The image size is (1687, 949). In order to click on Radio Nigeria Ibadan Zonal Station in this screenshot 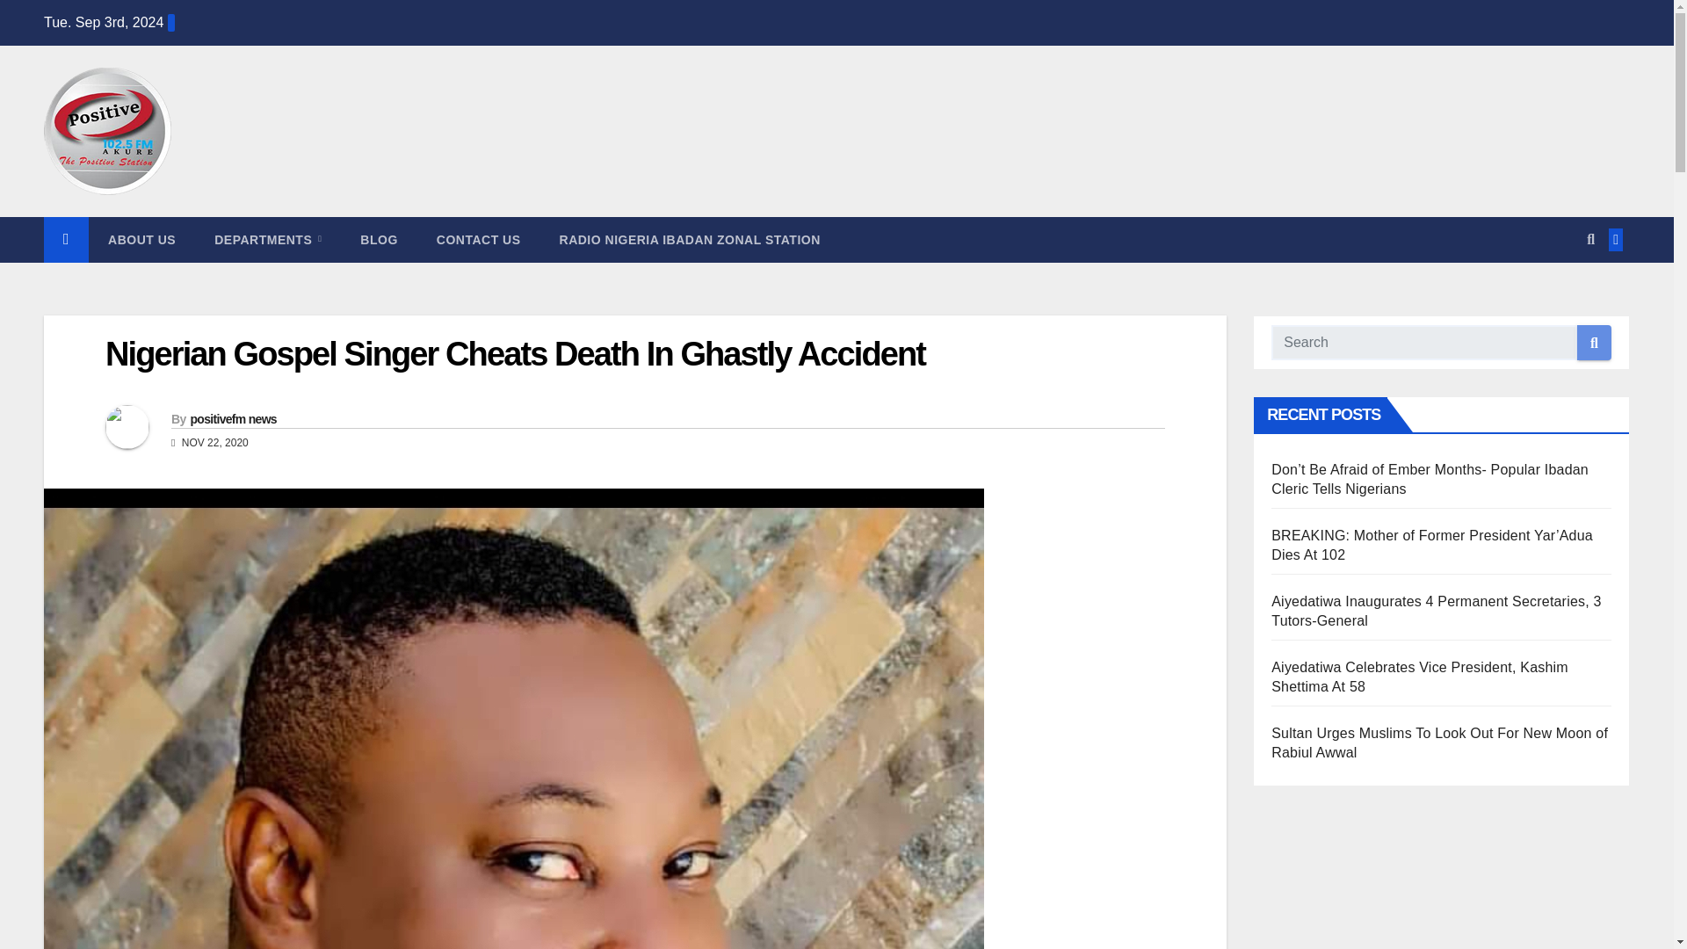, I will do `click(690, 240)`.